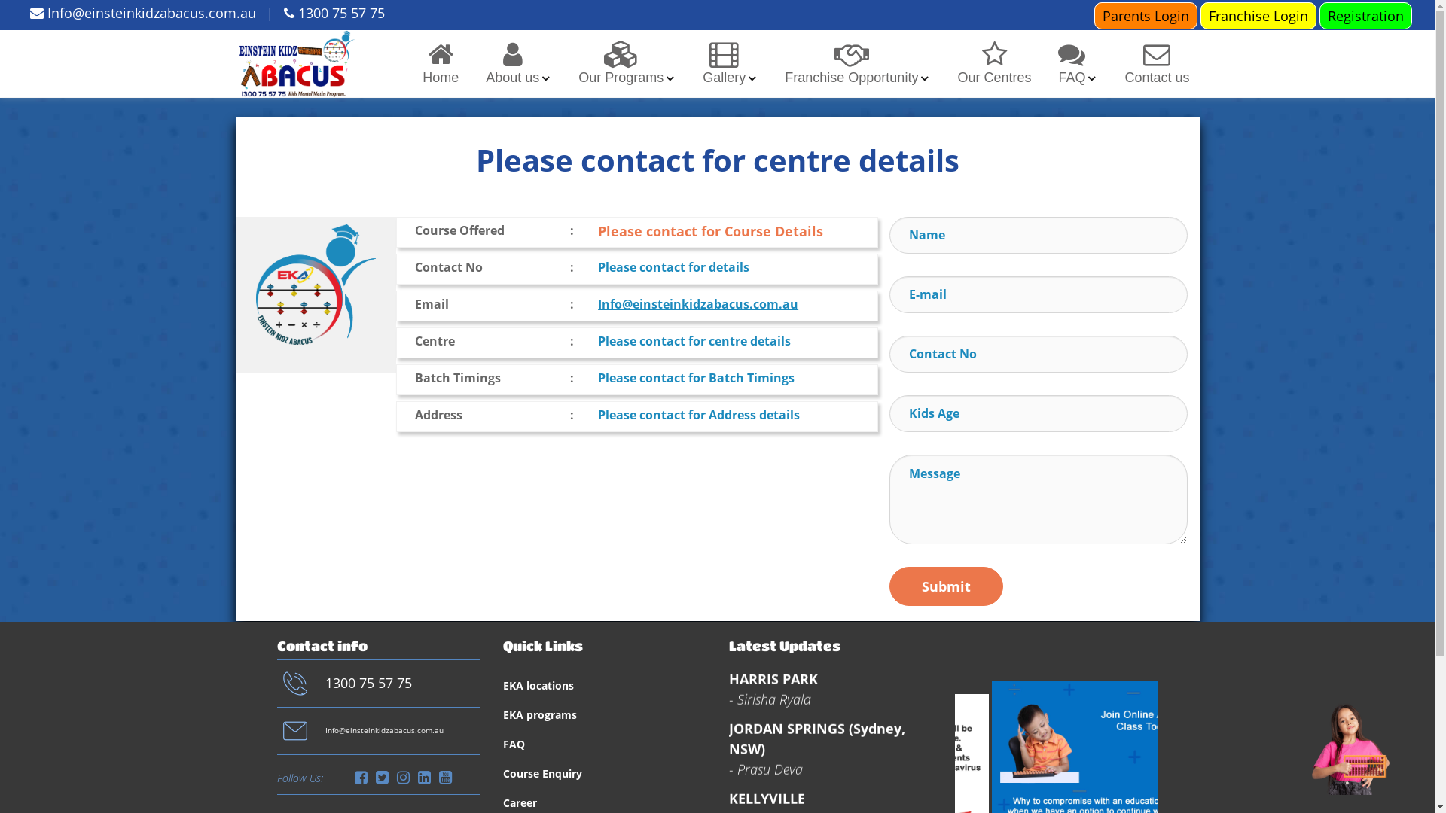 This screenshot has height=813, width=1446. Describe the element at coordinates (994, 63) in the screenshot. I see `Our Centres` at that location.